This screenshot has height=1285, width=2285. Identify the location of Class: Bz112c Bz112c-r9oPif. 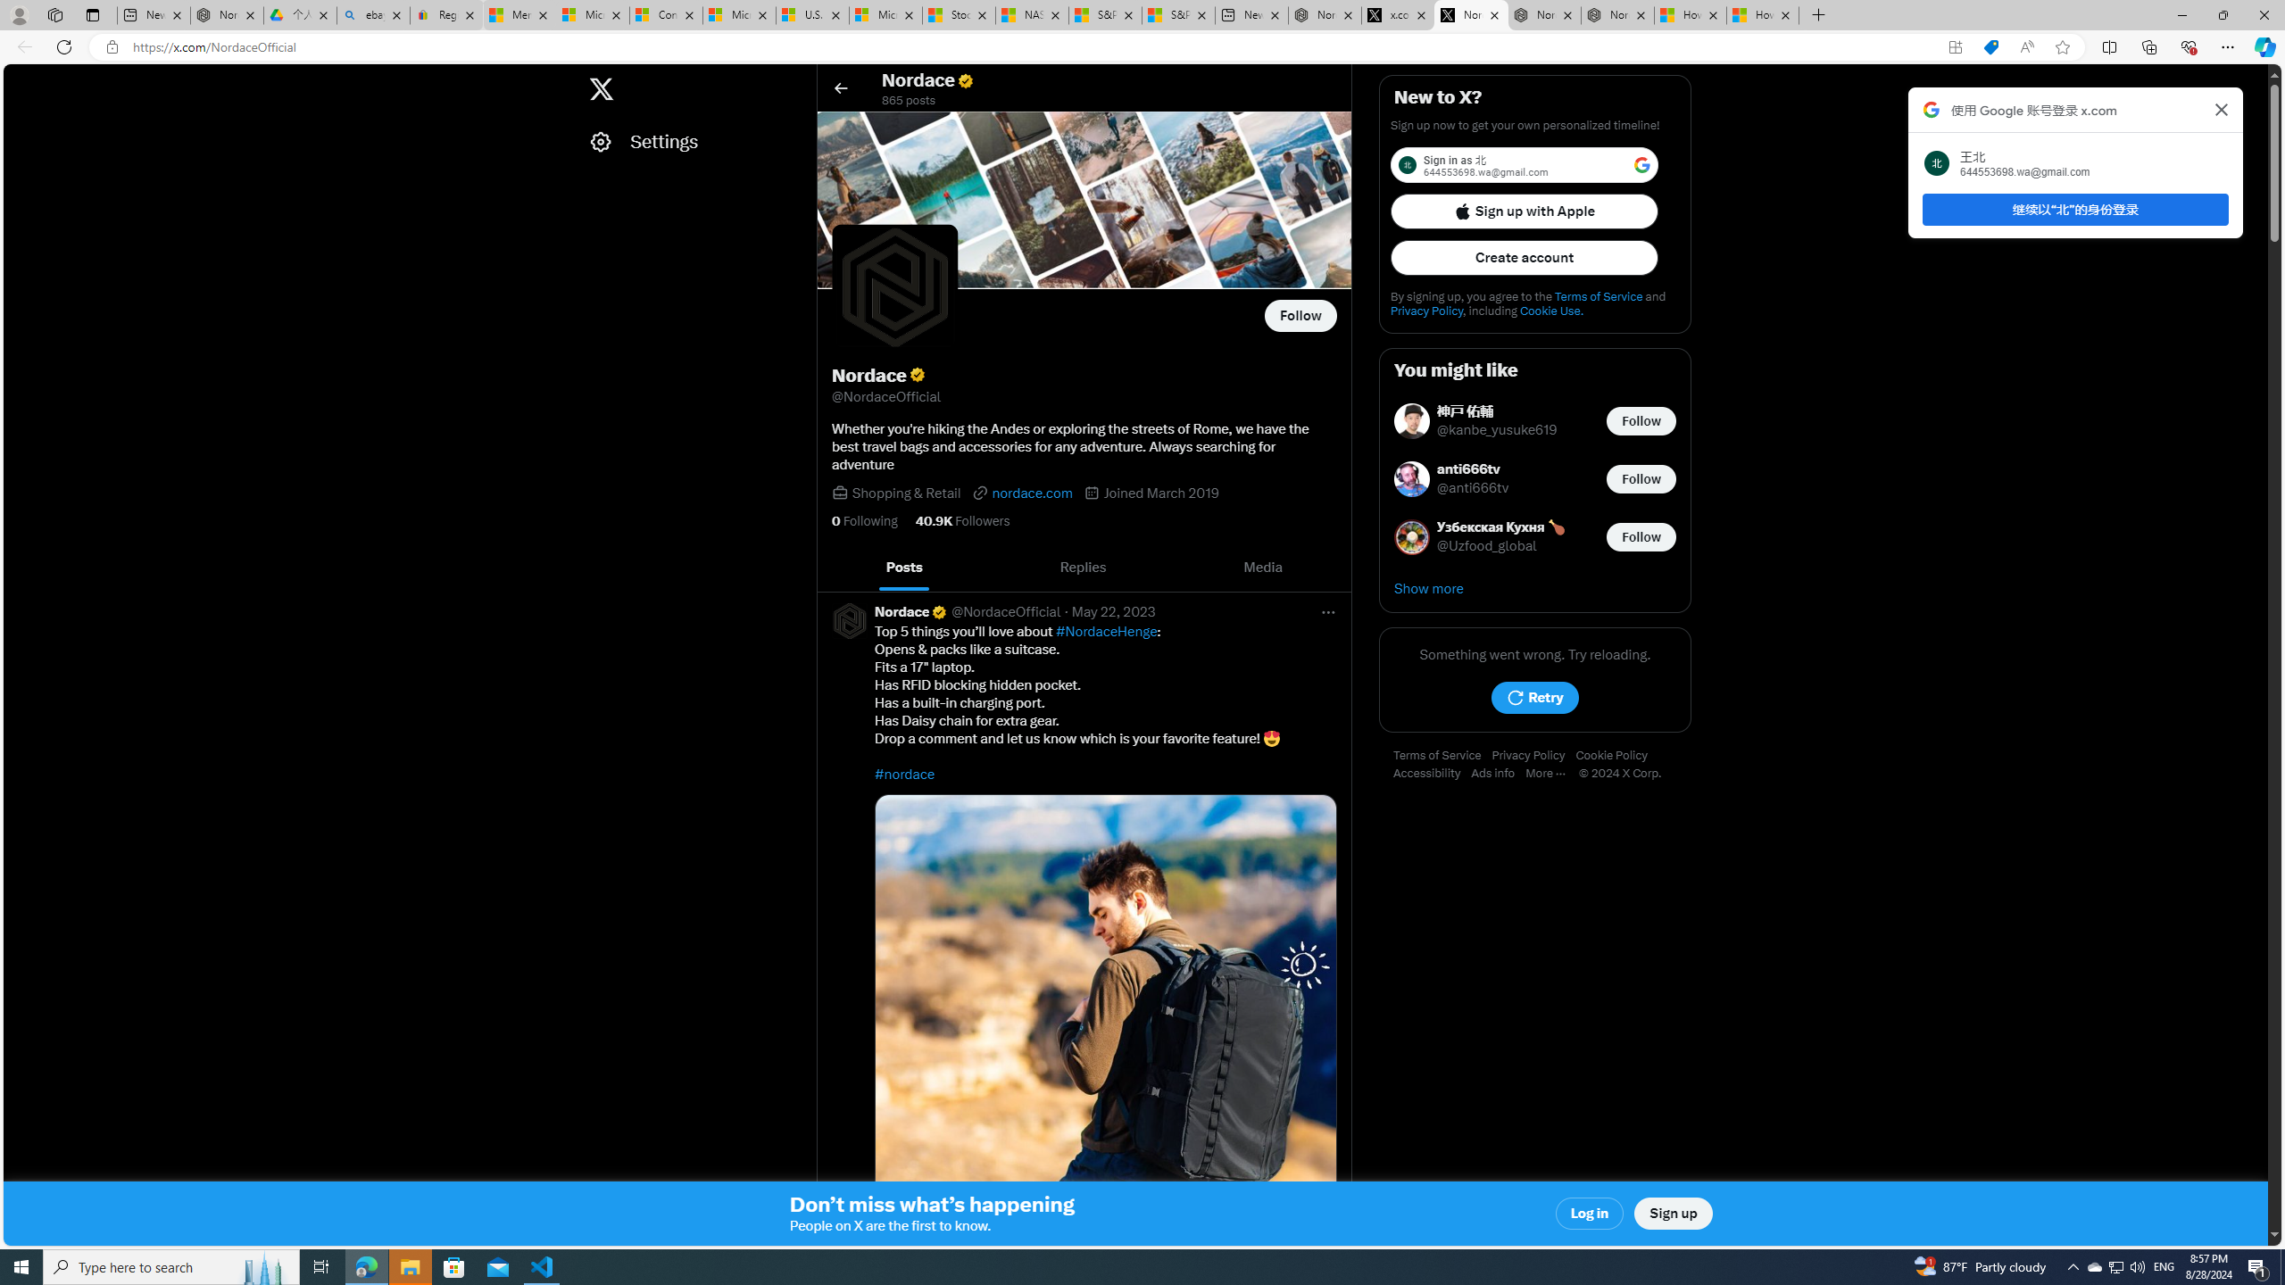
(2223, 109).